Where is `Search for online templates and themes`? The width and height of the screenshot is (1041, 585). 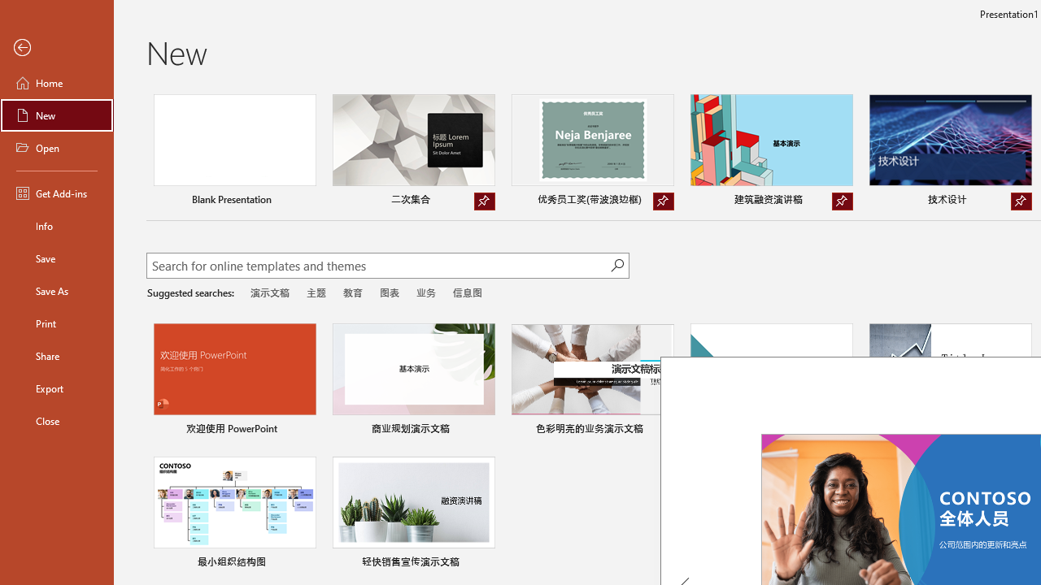
Search for online templates and themes is located at coordinates (378, 267).